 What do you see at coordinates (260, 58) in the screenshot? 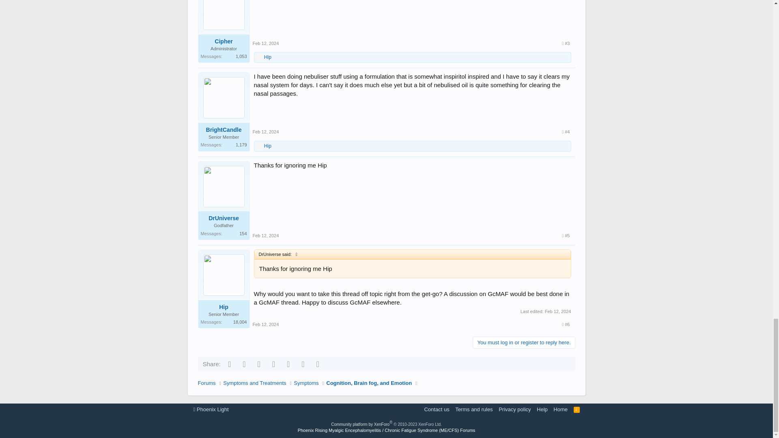
I see `Like` at bounding box center [260, 58].